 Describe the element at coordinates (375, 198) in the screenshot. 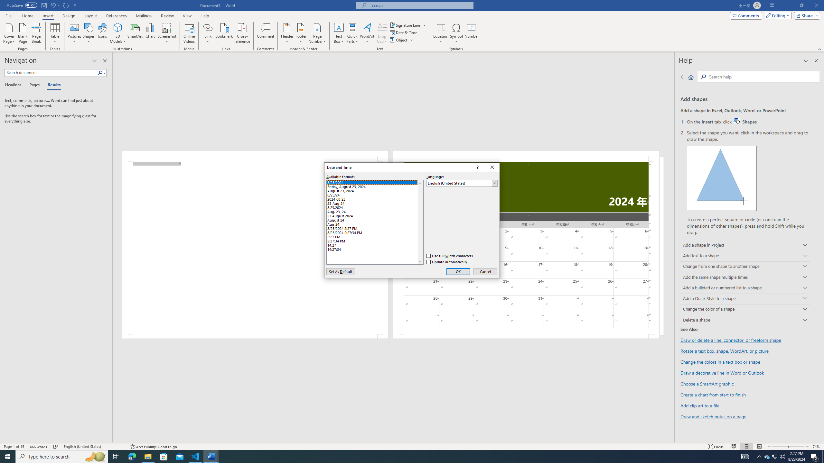

I see `Page Number` at that location.